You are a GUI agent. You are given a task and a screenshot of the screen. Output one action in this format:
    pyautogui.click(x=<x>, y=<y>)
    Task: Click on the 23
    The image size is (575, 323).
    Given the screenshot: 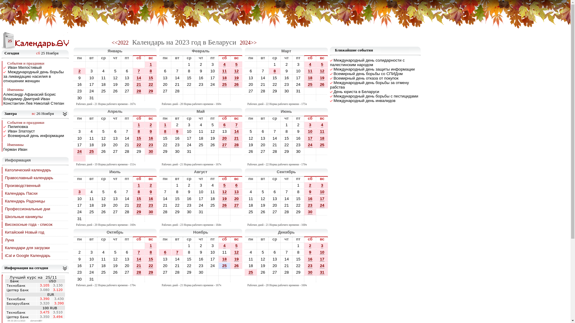 What is the action you would take?
    pyautogui.click(x=79, y=91)
    